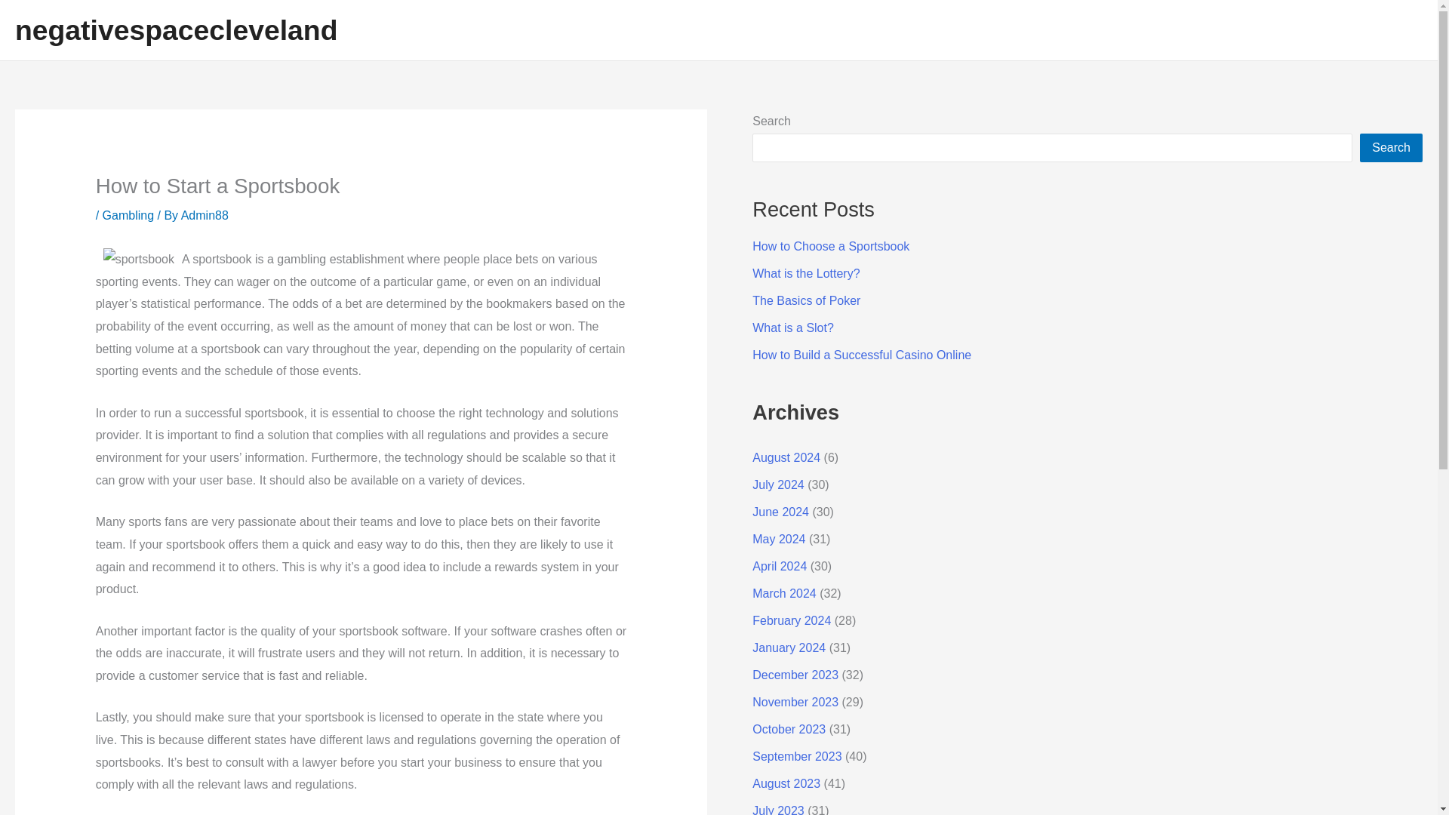 The width and height of the screenshot is (1449, 815). What do you see at coordinates (779, 539) in the screenshot?
I see `May 2024` at bounding box center [779, 539].